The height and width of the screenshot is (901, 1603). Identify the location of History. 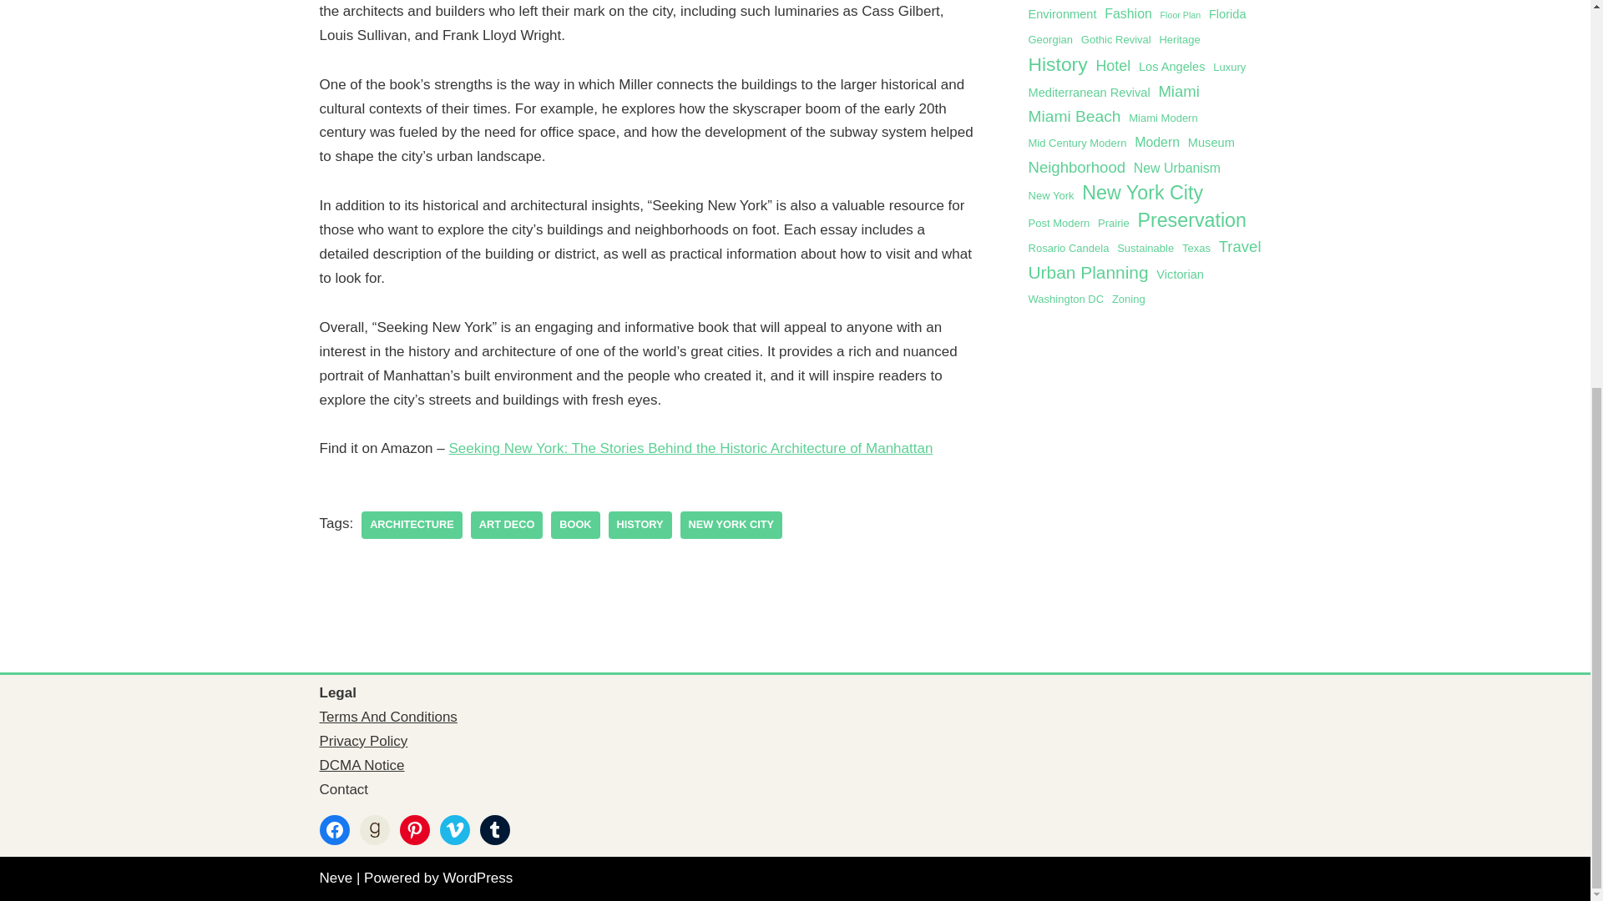
(640, 525).